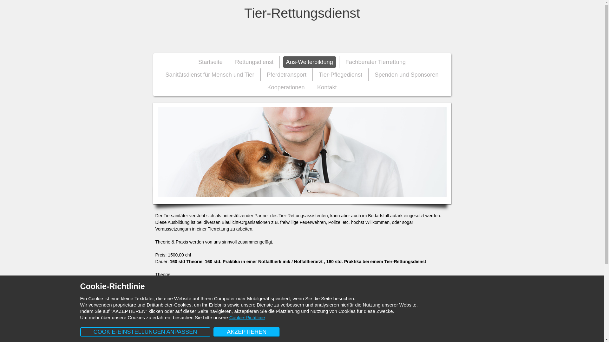 The height and width of the screenshot is (342, 609). Describe the element at coordinates (376, 62) in the screenshot. I see `Fachberater Tierrettung` at that location.